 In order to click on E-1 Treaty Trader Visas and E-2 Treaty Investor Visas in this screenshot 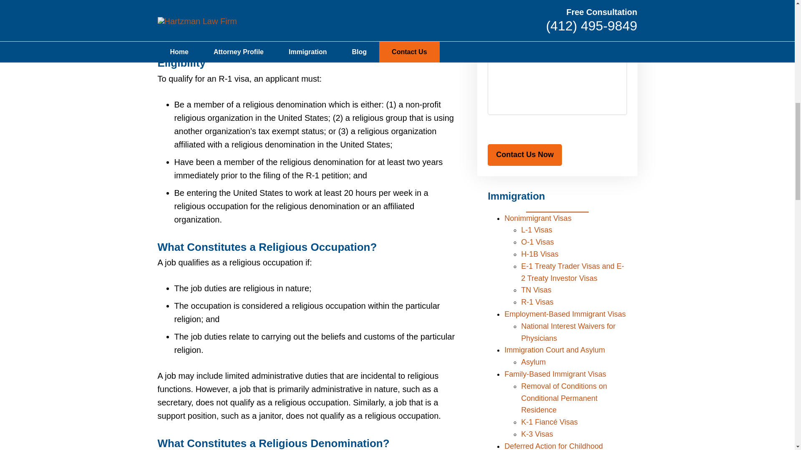, I will do `click(572, 272)`.